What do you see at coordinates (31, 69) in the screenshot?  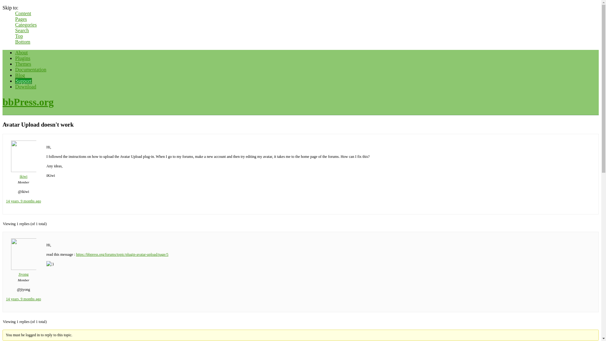 I see `Documentation` at bounding box center [31, 69].